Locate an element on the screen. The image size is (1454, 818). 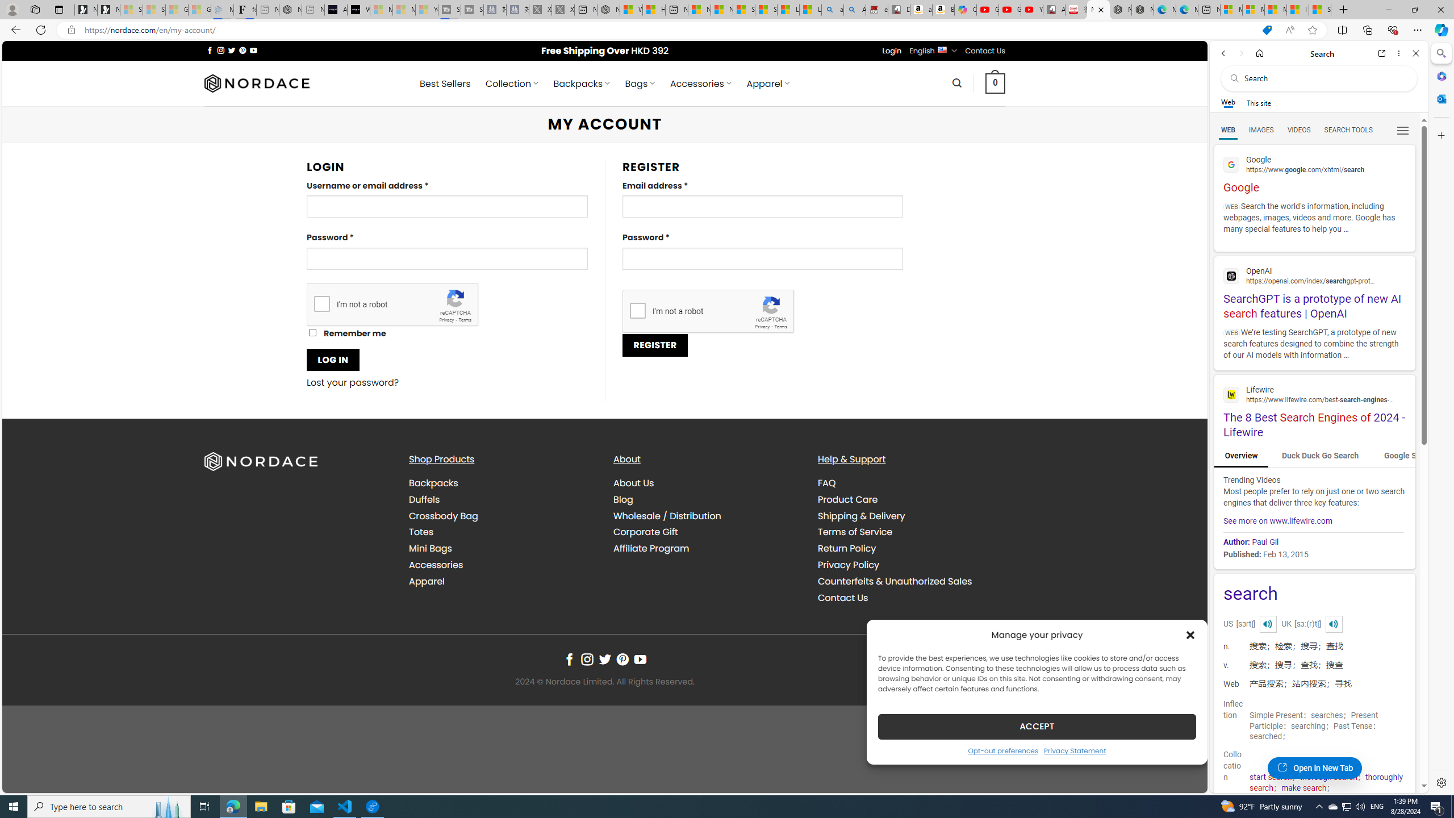
FAQ is located at coordinates (826, 483).